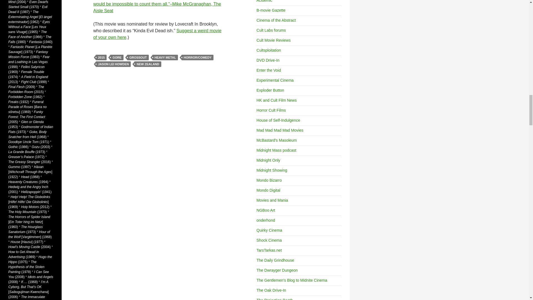  I want to click on HEAVY METAL, so click(165, 57).